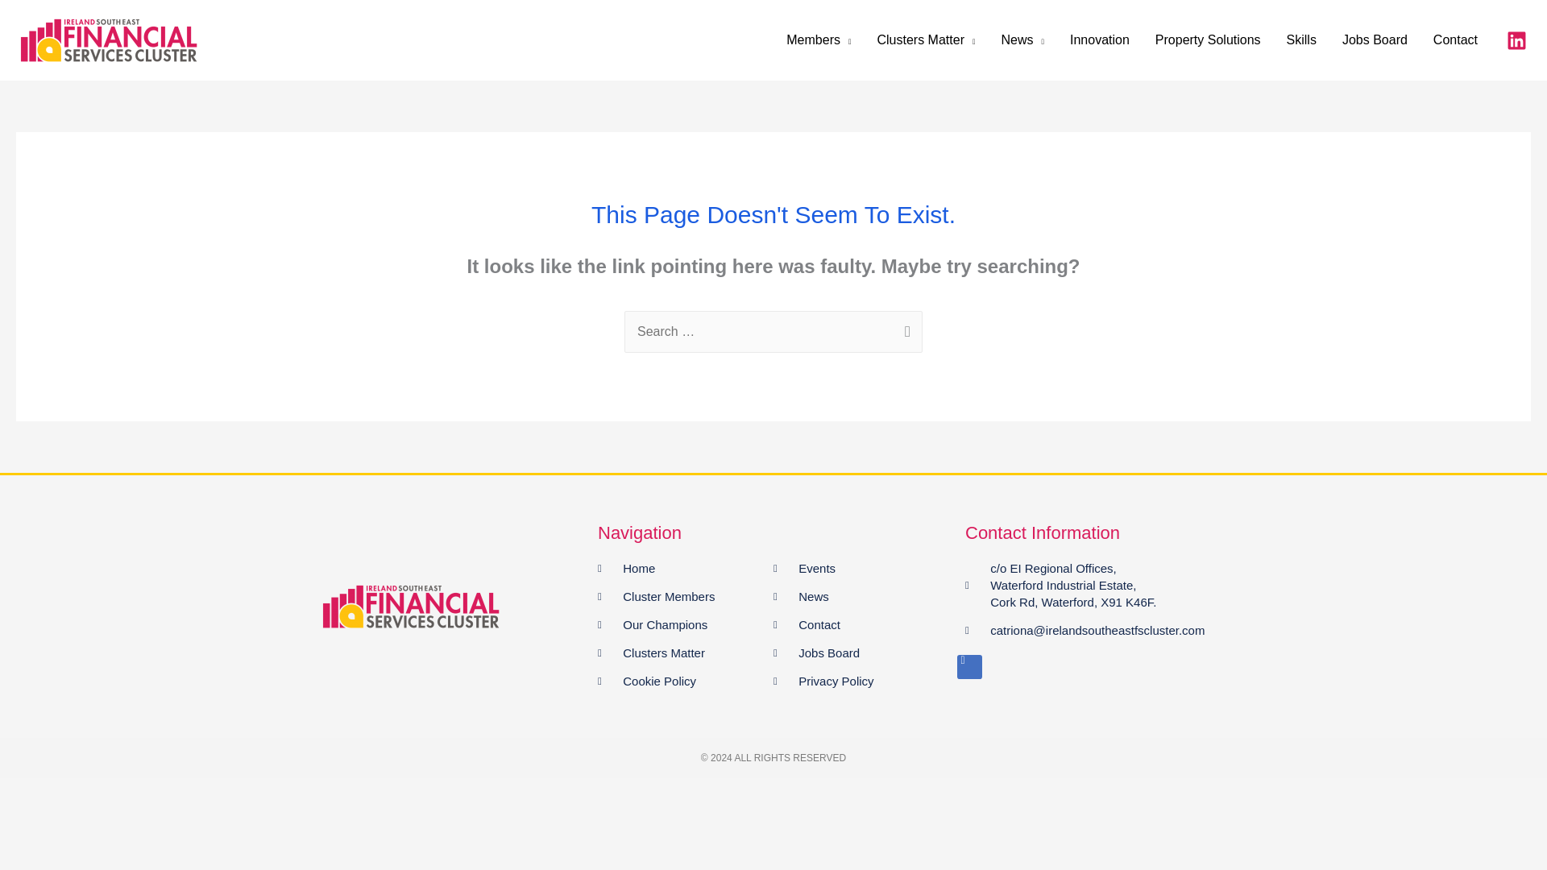 The image size is (1547, 870). I want to click on Clusters Matter, so click(685, 652).